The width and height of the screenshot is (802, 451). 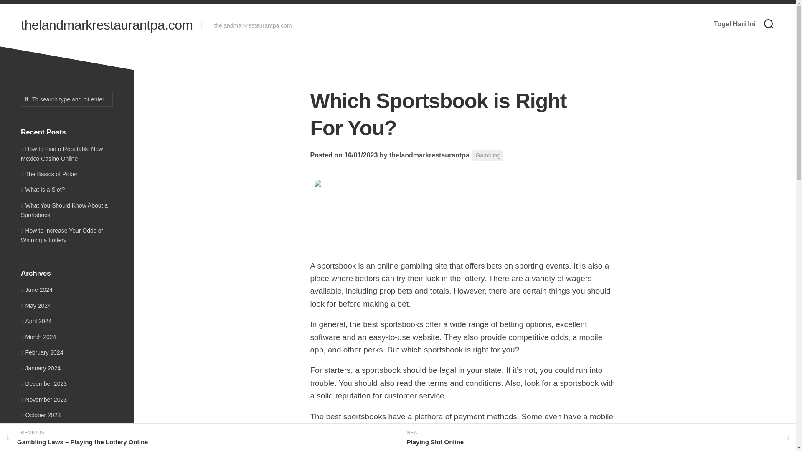 What do you see at coordinates (67, 99) in the screenshot?
I see `To search type and hit enter` at bounding box center [67, 99].